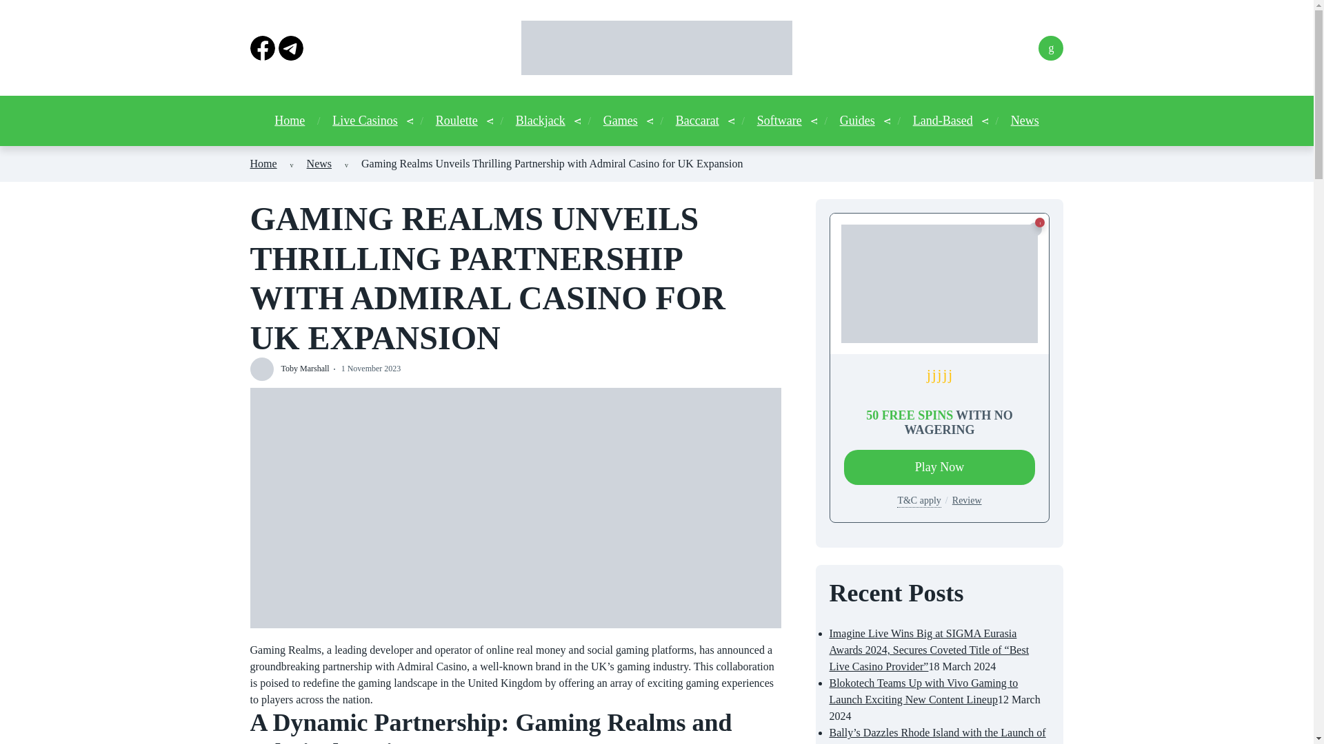 The width and height of the screenshot is (1324, 744). I want to click on Home, so click(263, 163).